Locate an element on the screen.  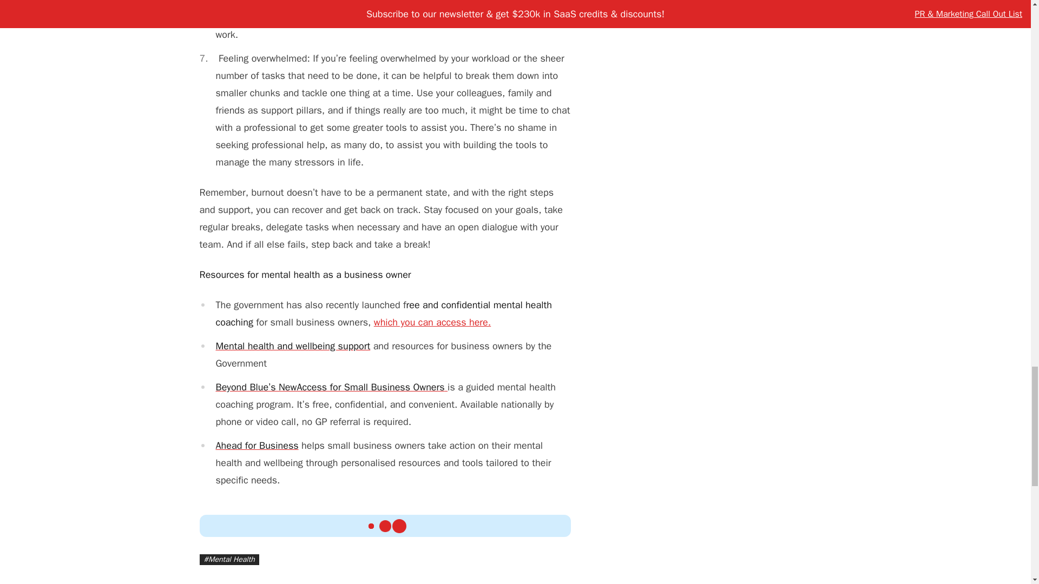
Mental health and wellbeing support is located at coordinates (292, 346).